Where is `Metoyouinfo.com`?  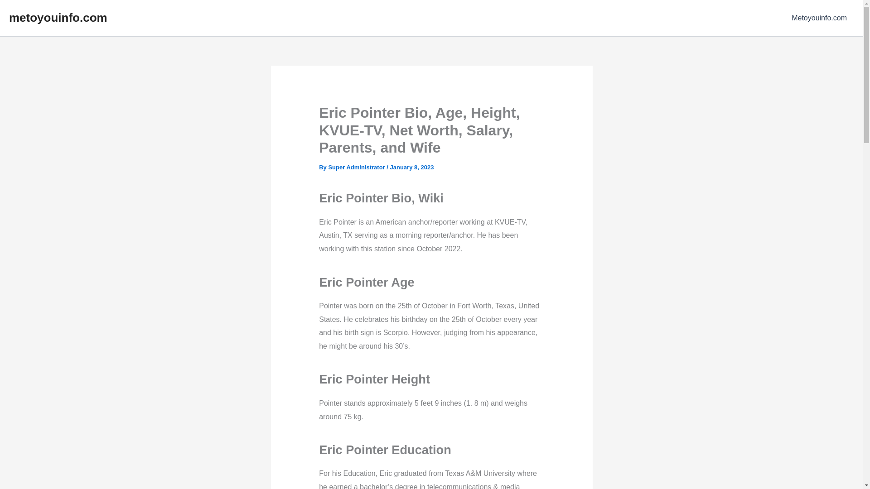 Metoyouinfo.com is located at coordinates (819, 18).